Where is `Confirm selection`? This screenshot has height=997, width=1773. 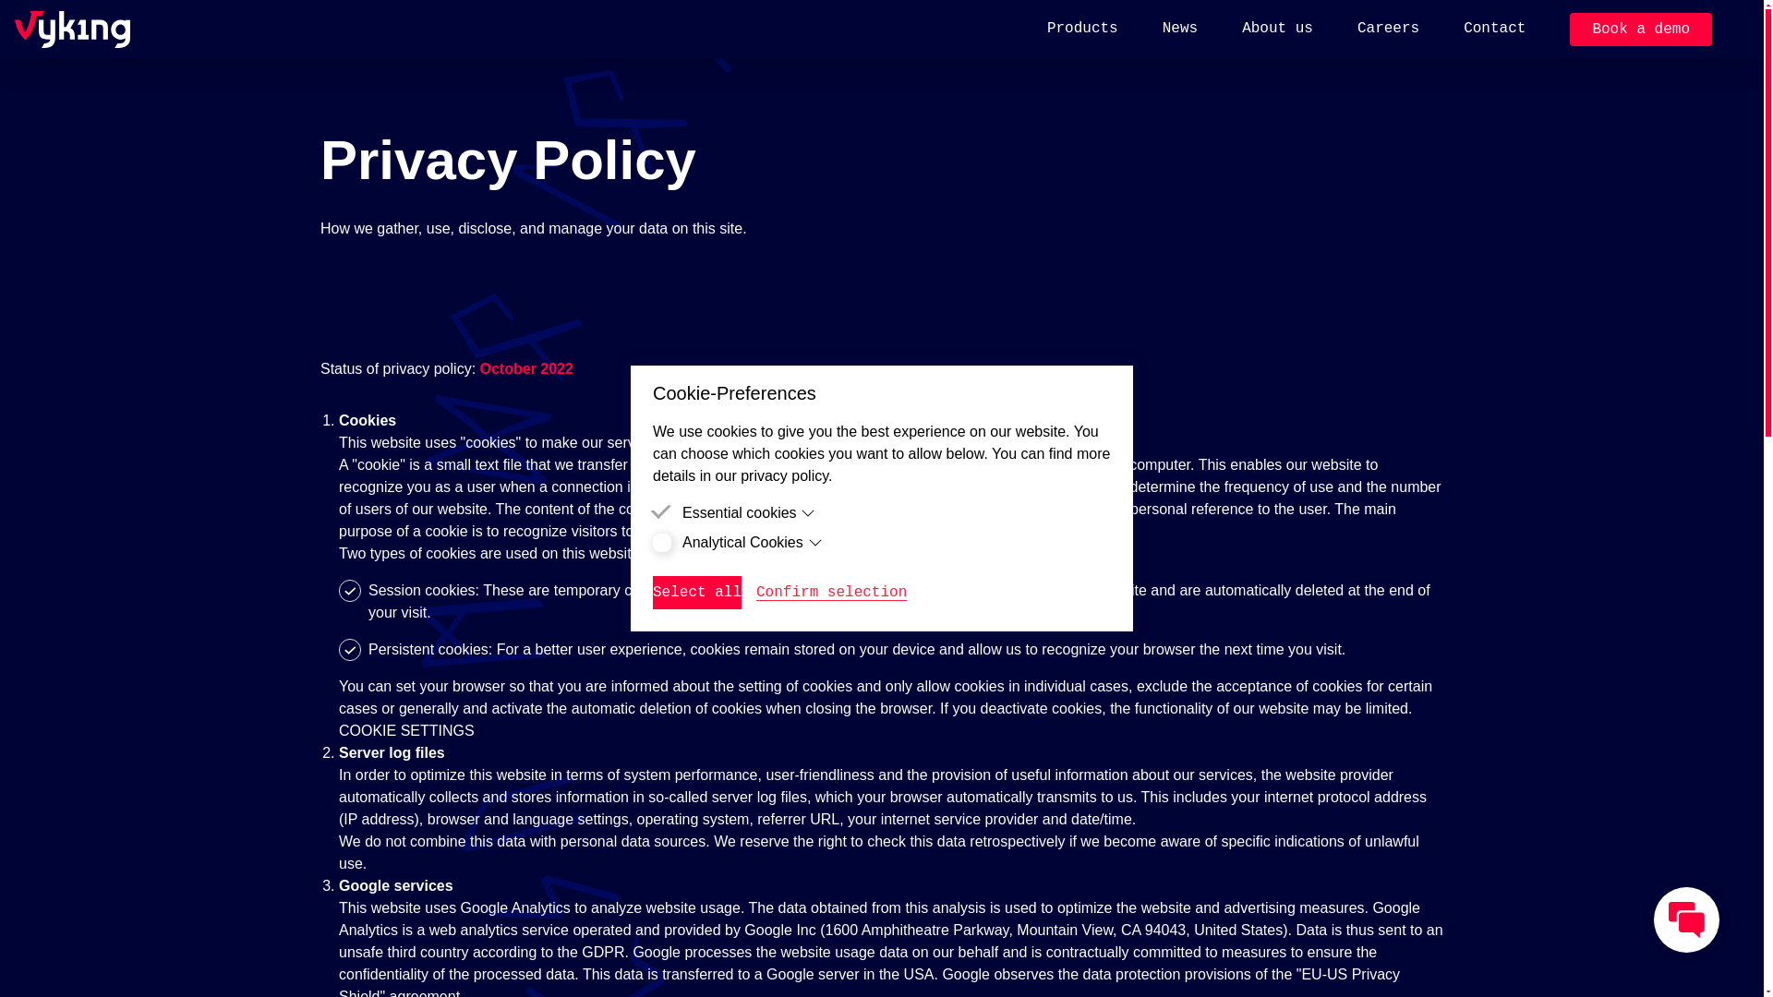
Confirm selection is located at coordinates (831, 593).